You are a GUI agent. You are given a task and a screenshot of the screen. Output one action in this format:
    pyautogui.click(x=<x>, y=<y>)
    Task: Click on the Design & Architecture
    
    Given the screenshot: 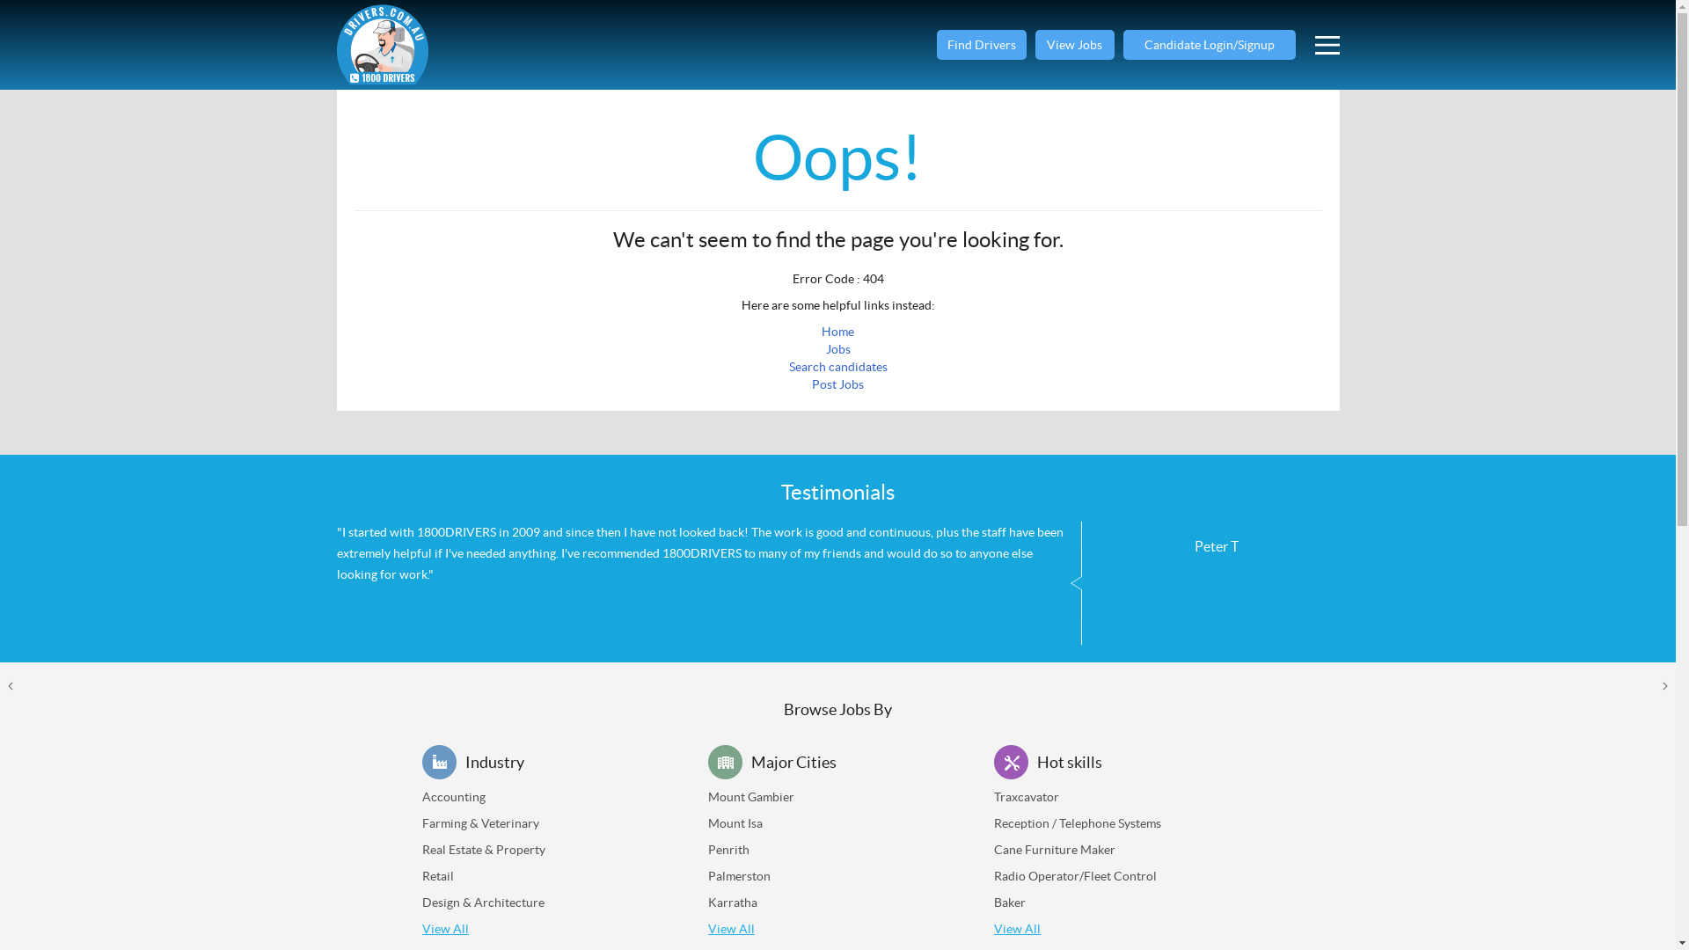 What is the action you would take?
    pyautogui.click(x=484, y=902)
    